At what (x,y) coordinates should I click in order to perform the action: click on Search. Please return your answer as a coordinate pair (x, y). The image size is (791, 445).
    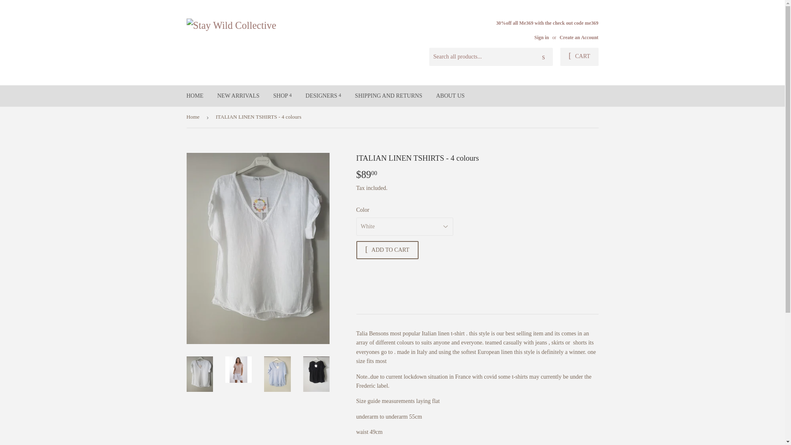
    Looking at the image, I should click on (544, 57).